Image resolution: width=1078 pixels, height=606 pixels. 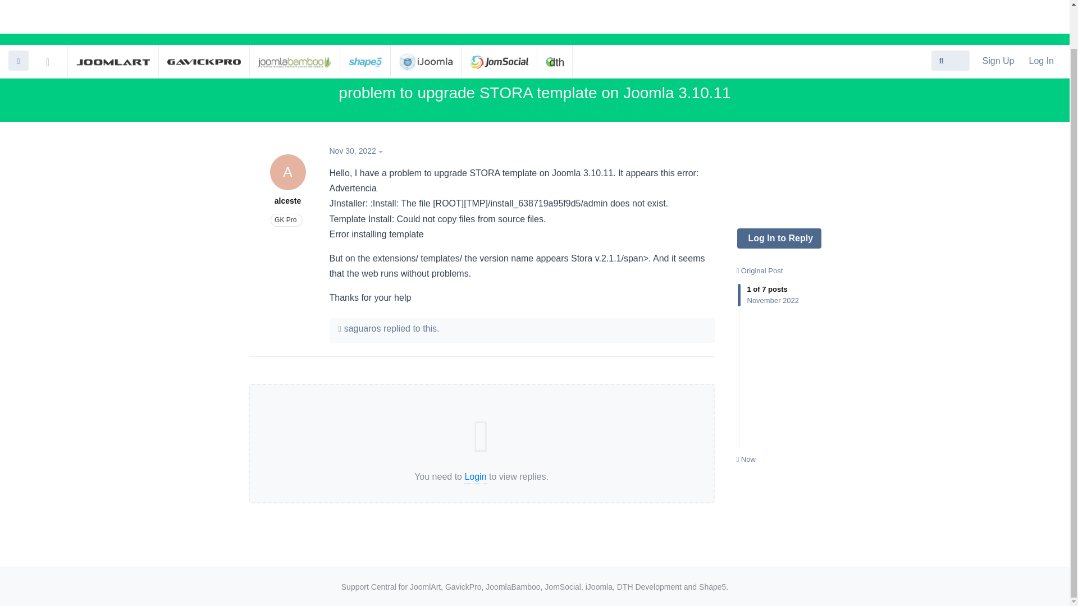 What do you see at coordinates (113, 16) in the screenshot?
I see `JoomlArt Homepage` at bounding box center [113, 16].